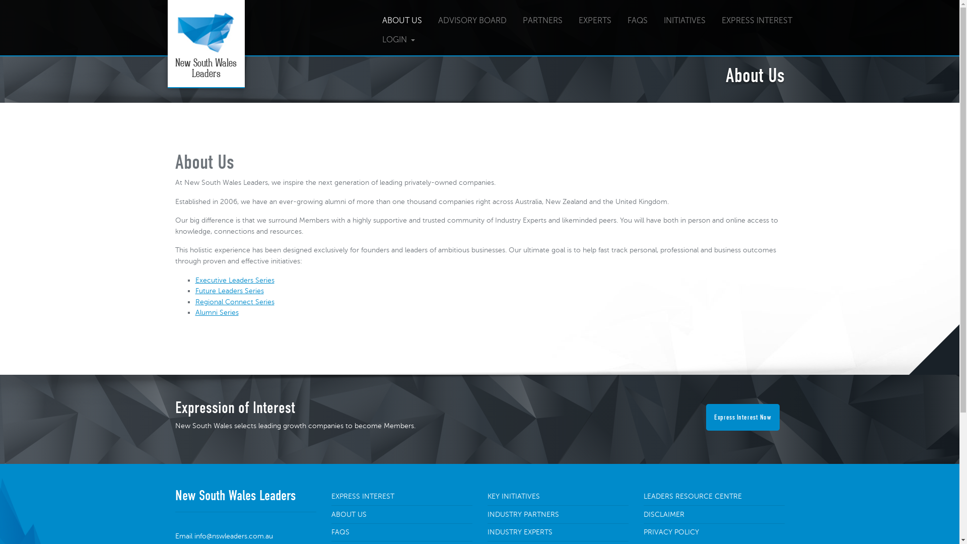 Image resolution: width=967 pixels, height=544 pixels. What do you see at coordinates (742, 417) in the screenshot?
I see `Express Interest Now` at bounding box center [742, 417].